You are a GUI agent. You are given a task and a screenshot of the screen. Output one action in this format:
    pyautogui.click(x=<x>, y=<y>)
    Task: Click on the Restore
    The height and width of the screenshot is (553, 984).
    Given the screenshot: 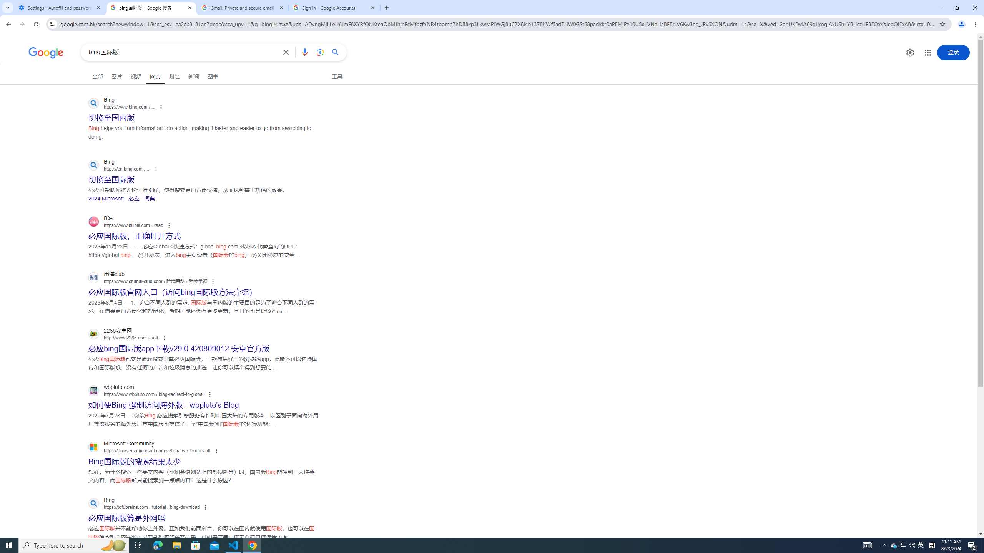 What is the action you would take?
    pyautogui.click(x=957, y=8)
    